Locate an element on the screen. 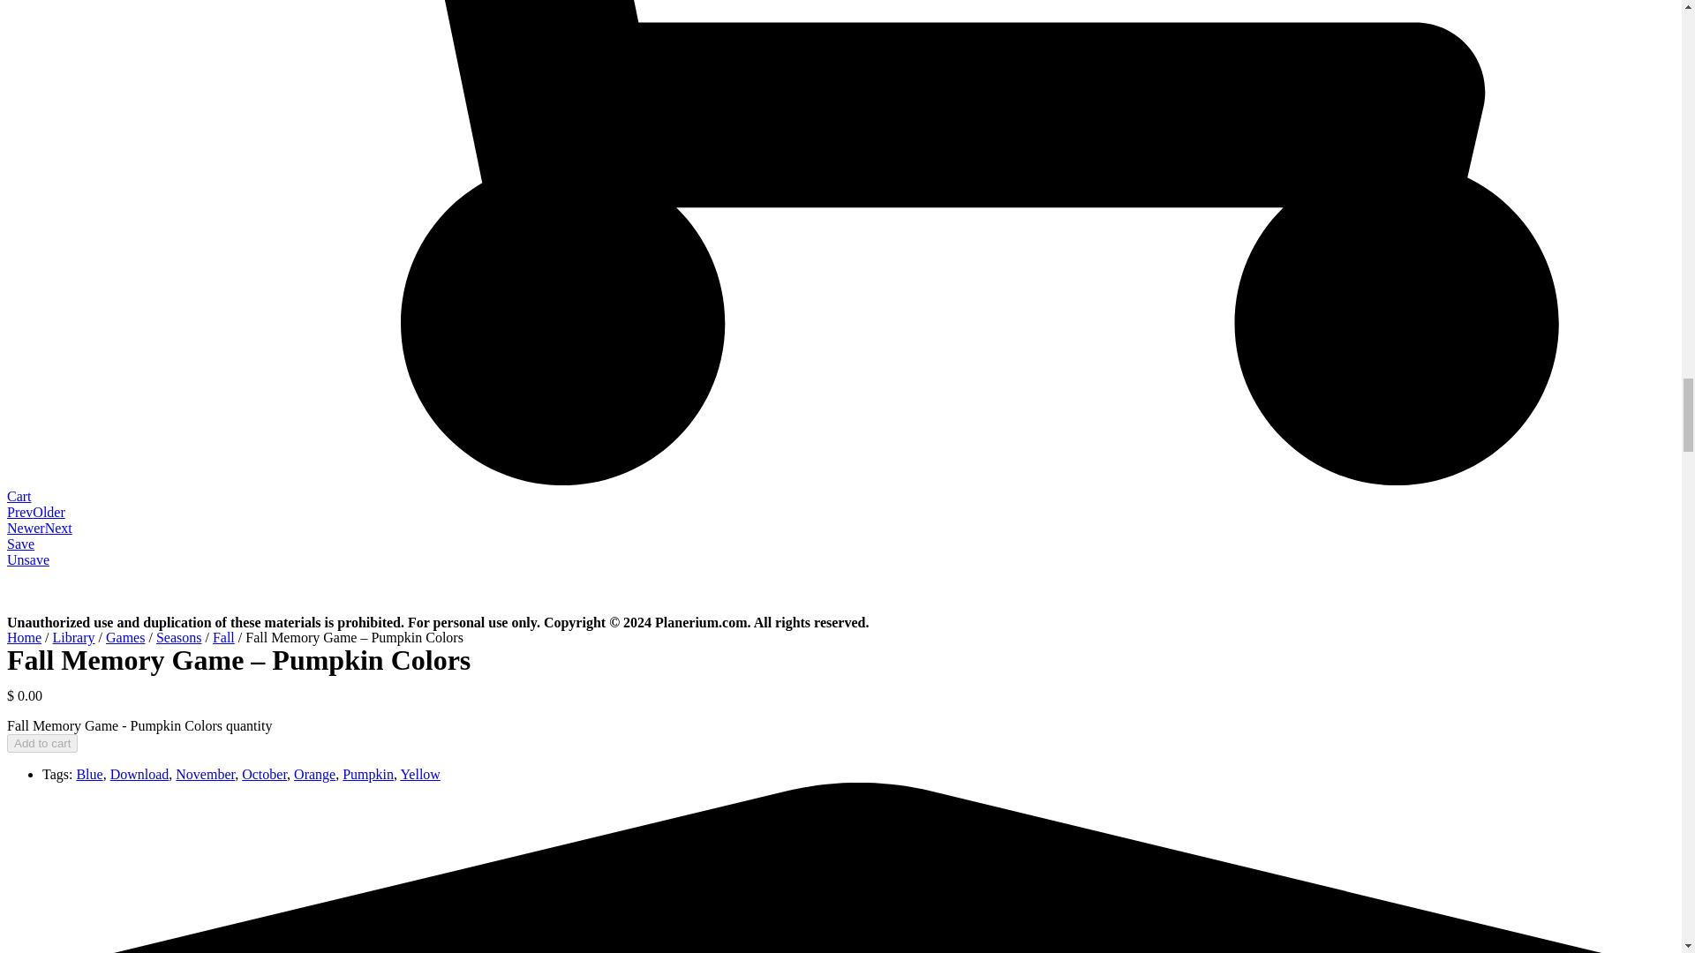  October is located at coordinates (264, 774).